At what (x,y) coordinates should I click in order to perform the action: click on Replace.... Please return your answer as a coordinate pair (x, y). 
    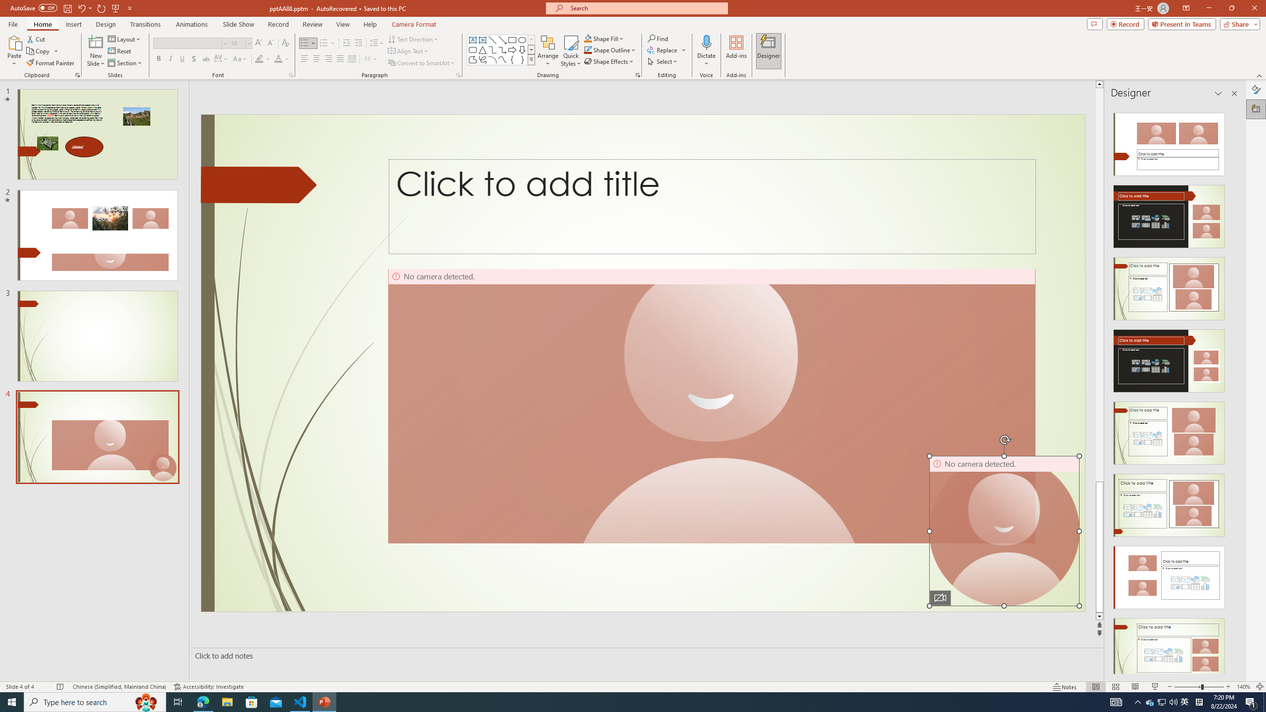
    Looking at the image, I should click on (663, 49).